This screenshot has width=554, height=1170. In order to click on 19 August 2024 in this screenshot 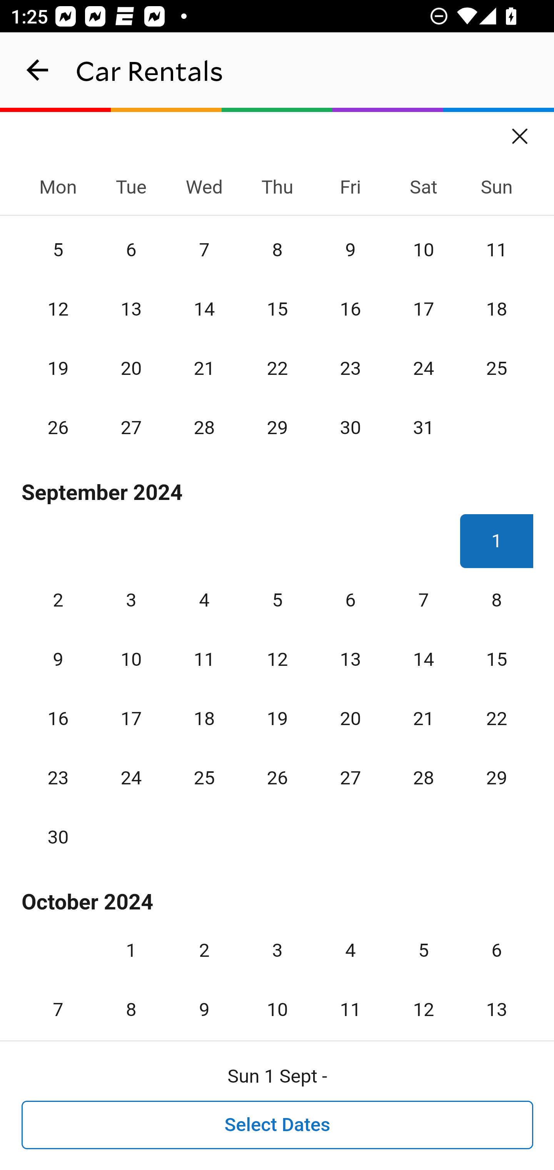, I will do `click(58, 368)`.